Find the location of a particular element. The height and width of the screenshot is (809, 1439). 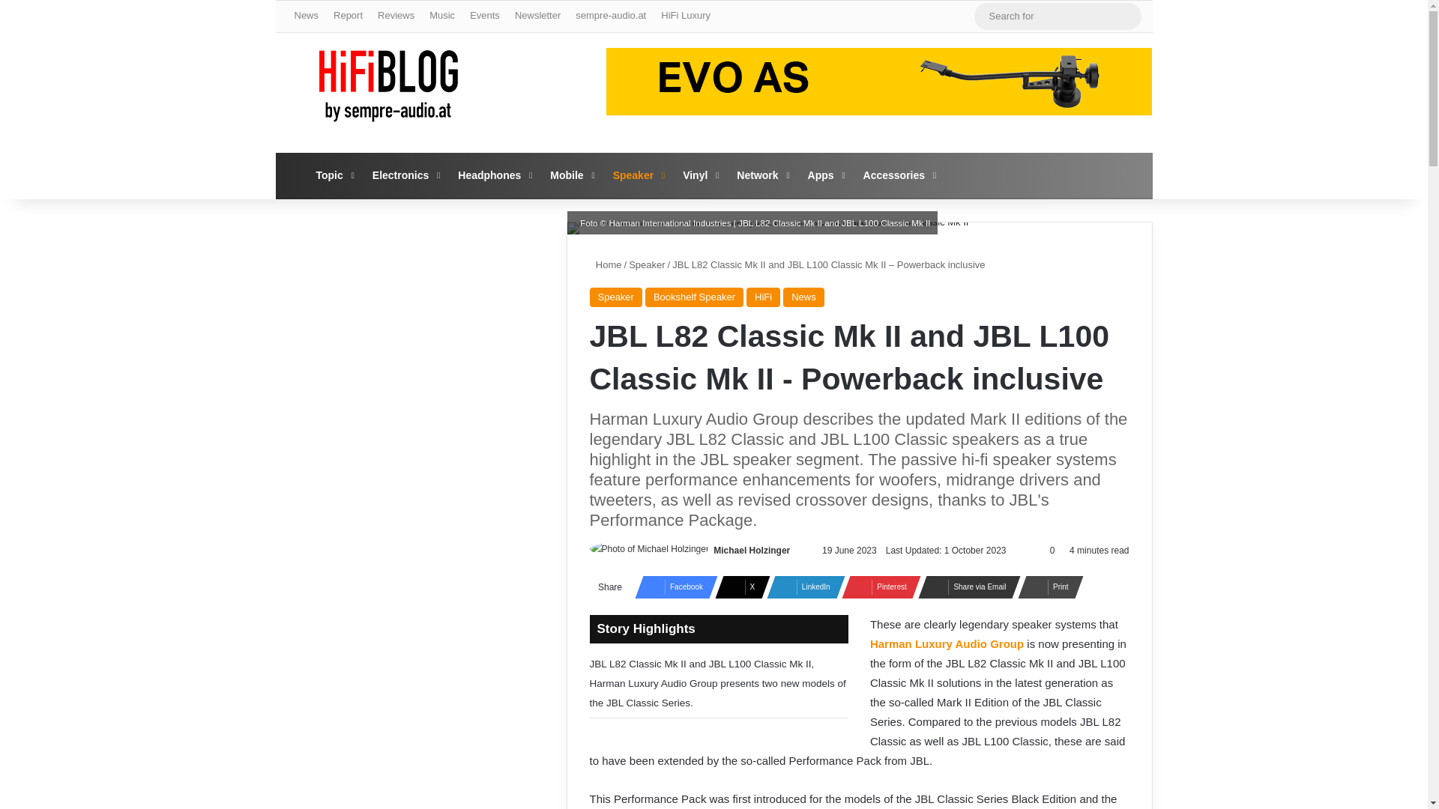

Search for is located at coordinates (1126, 16).